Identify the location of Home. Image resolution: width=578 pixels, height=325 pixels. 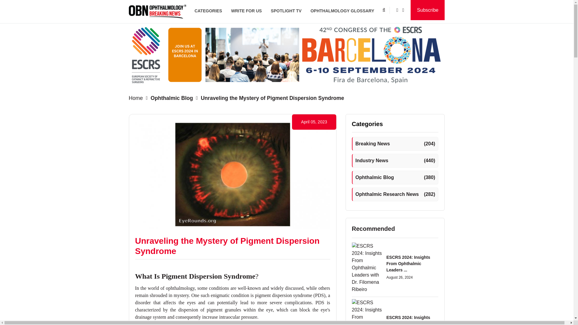
(137, 98).